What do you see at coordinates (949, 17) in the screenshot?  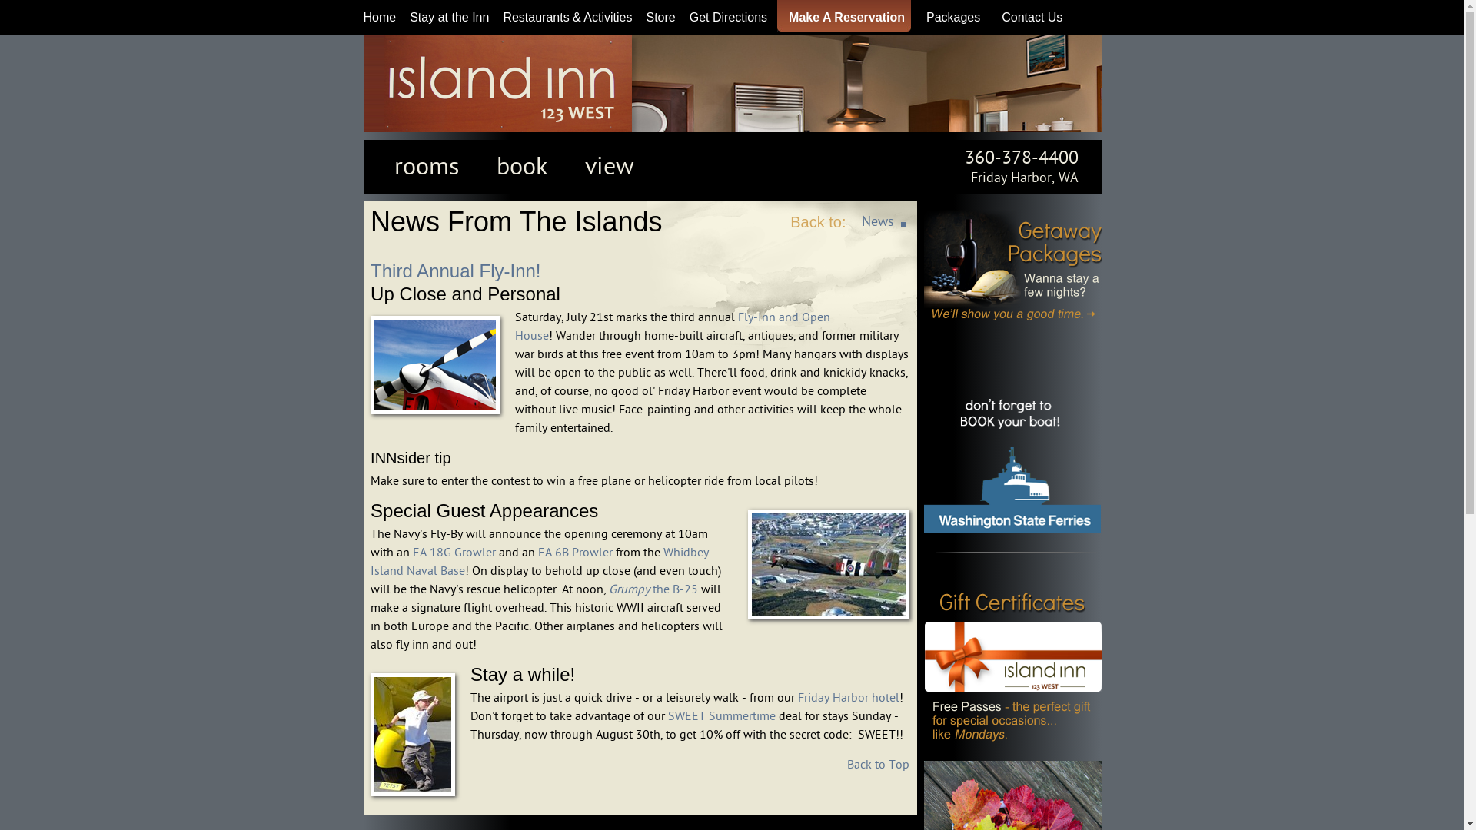 I see `Packages` at bounding box center [949, 17].